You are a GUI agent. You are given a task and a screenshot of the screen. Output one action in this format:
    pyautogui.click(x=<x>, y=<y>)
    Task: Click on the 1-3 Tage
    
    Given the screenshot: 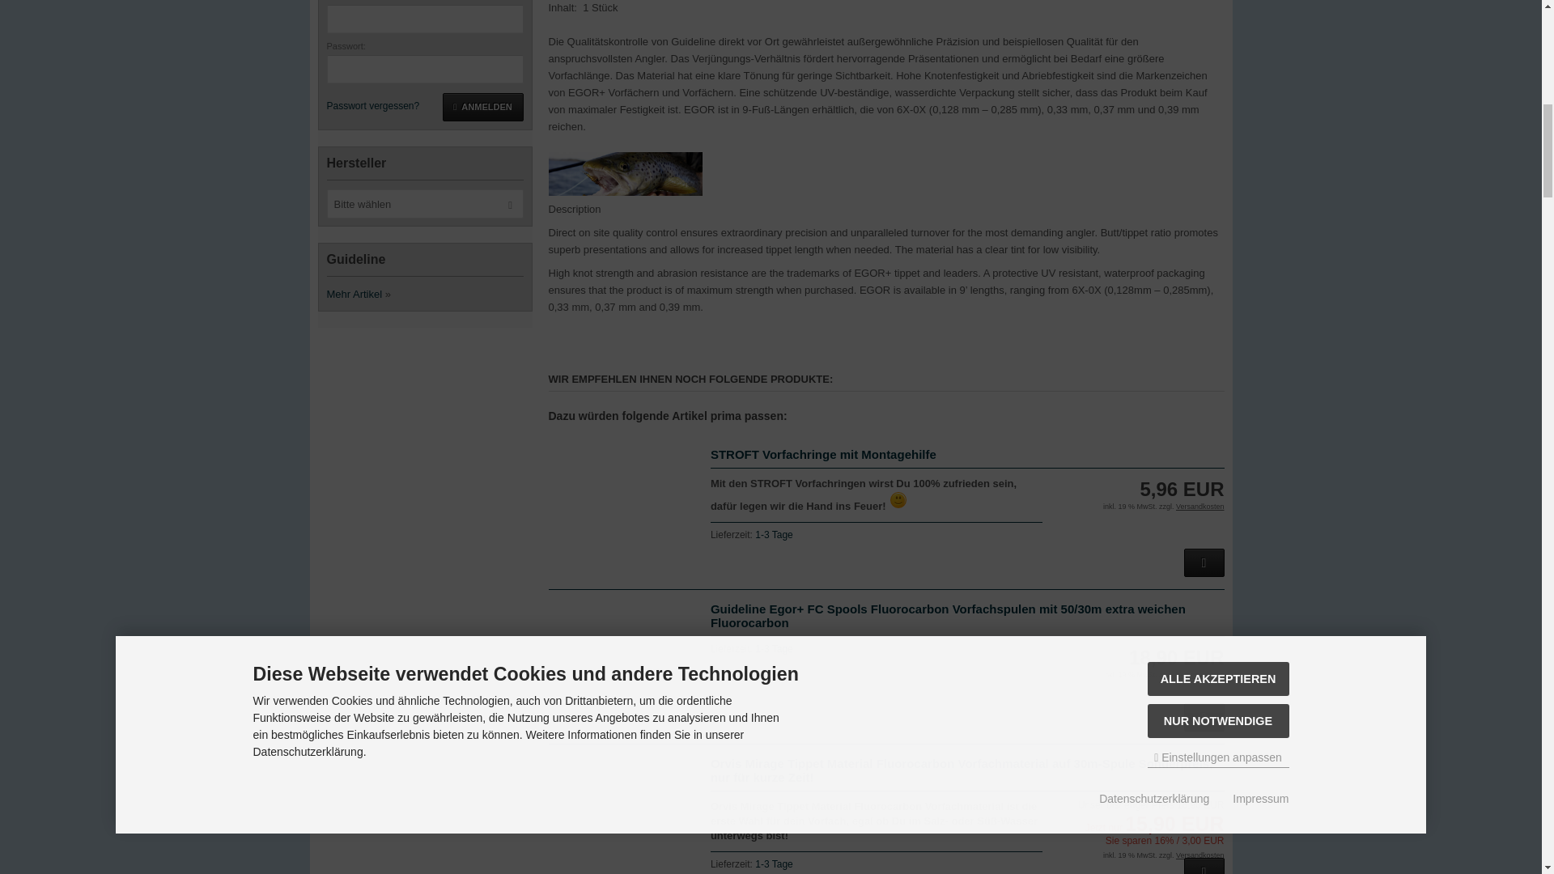 What is the action you would take?
    pyautogui.click(x=774, y=535)
    